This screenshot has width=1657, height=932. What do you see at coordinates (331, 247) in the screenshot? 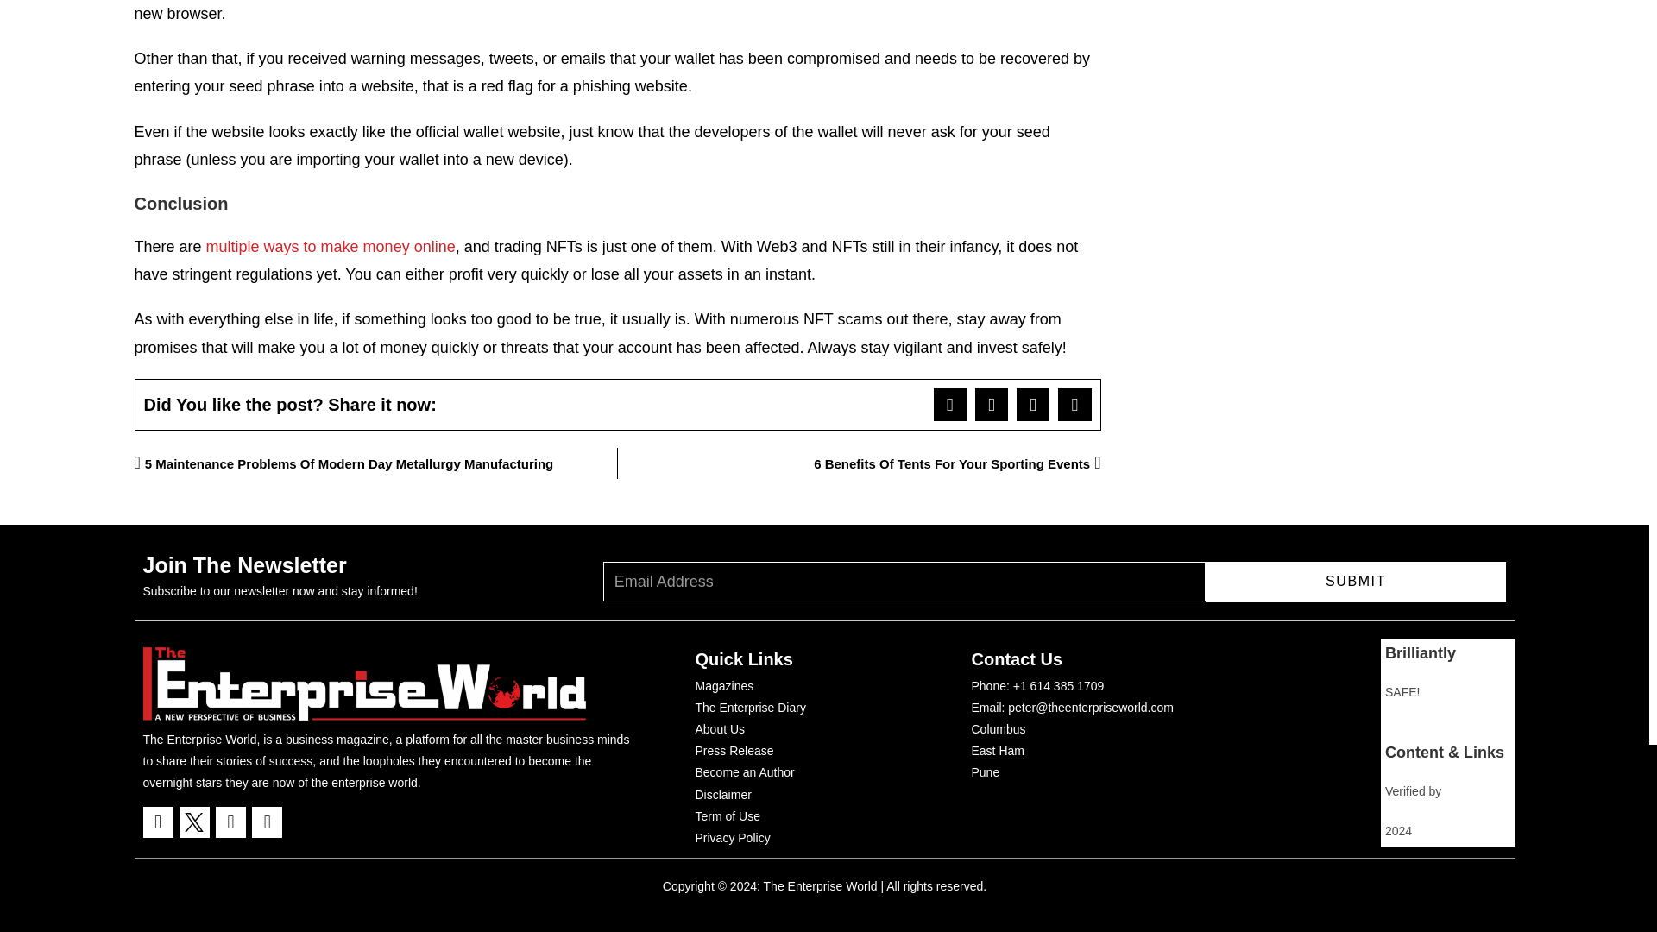
I see `multiple ways to make money online` at bounding box center [331, 247].